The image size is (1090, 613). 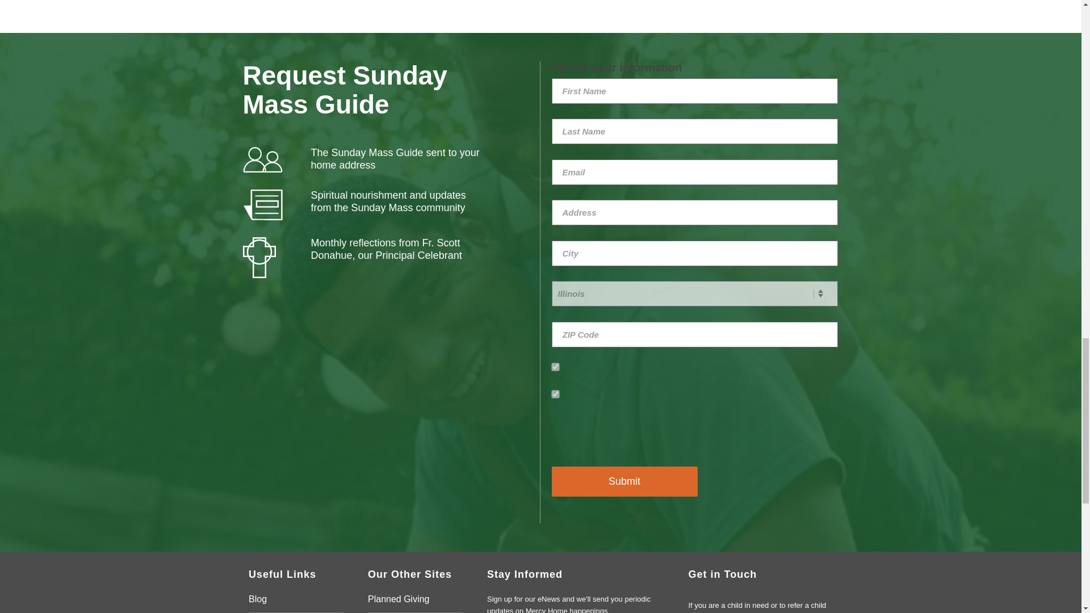 What do you see at coordinates (296, 603) in the screenshot?
I see `Read our latest blog posts` at bounding box center [296, 603].